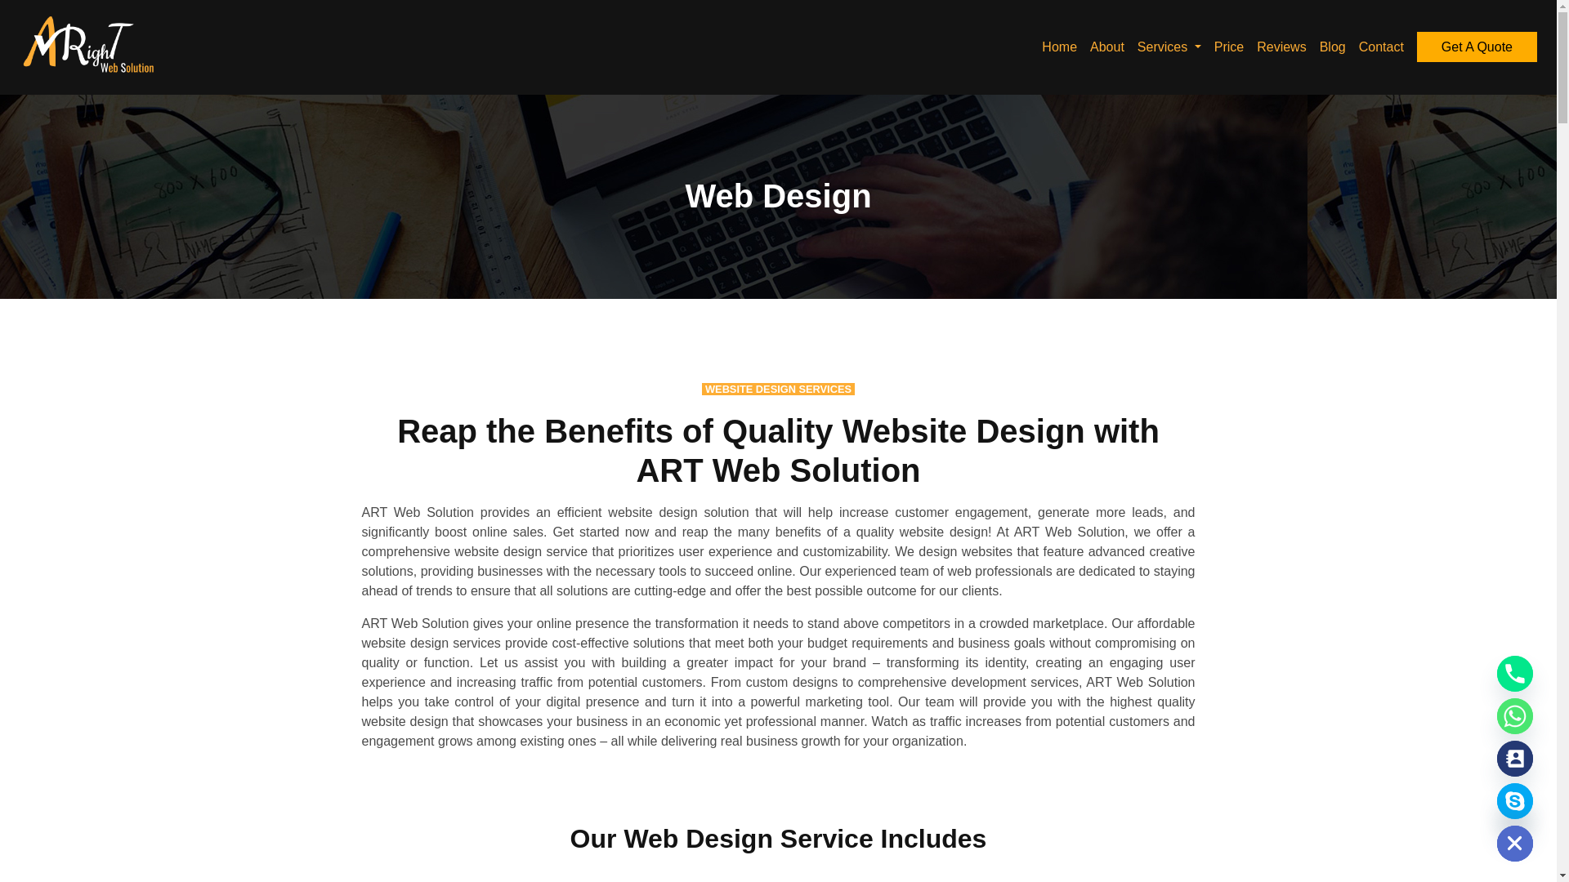 This screenshot has height=882, width=1569. Describe the element at coordinates (1107, 46) in the screenshot. I see `About` at that location.